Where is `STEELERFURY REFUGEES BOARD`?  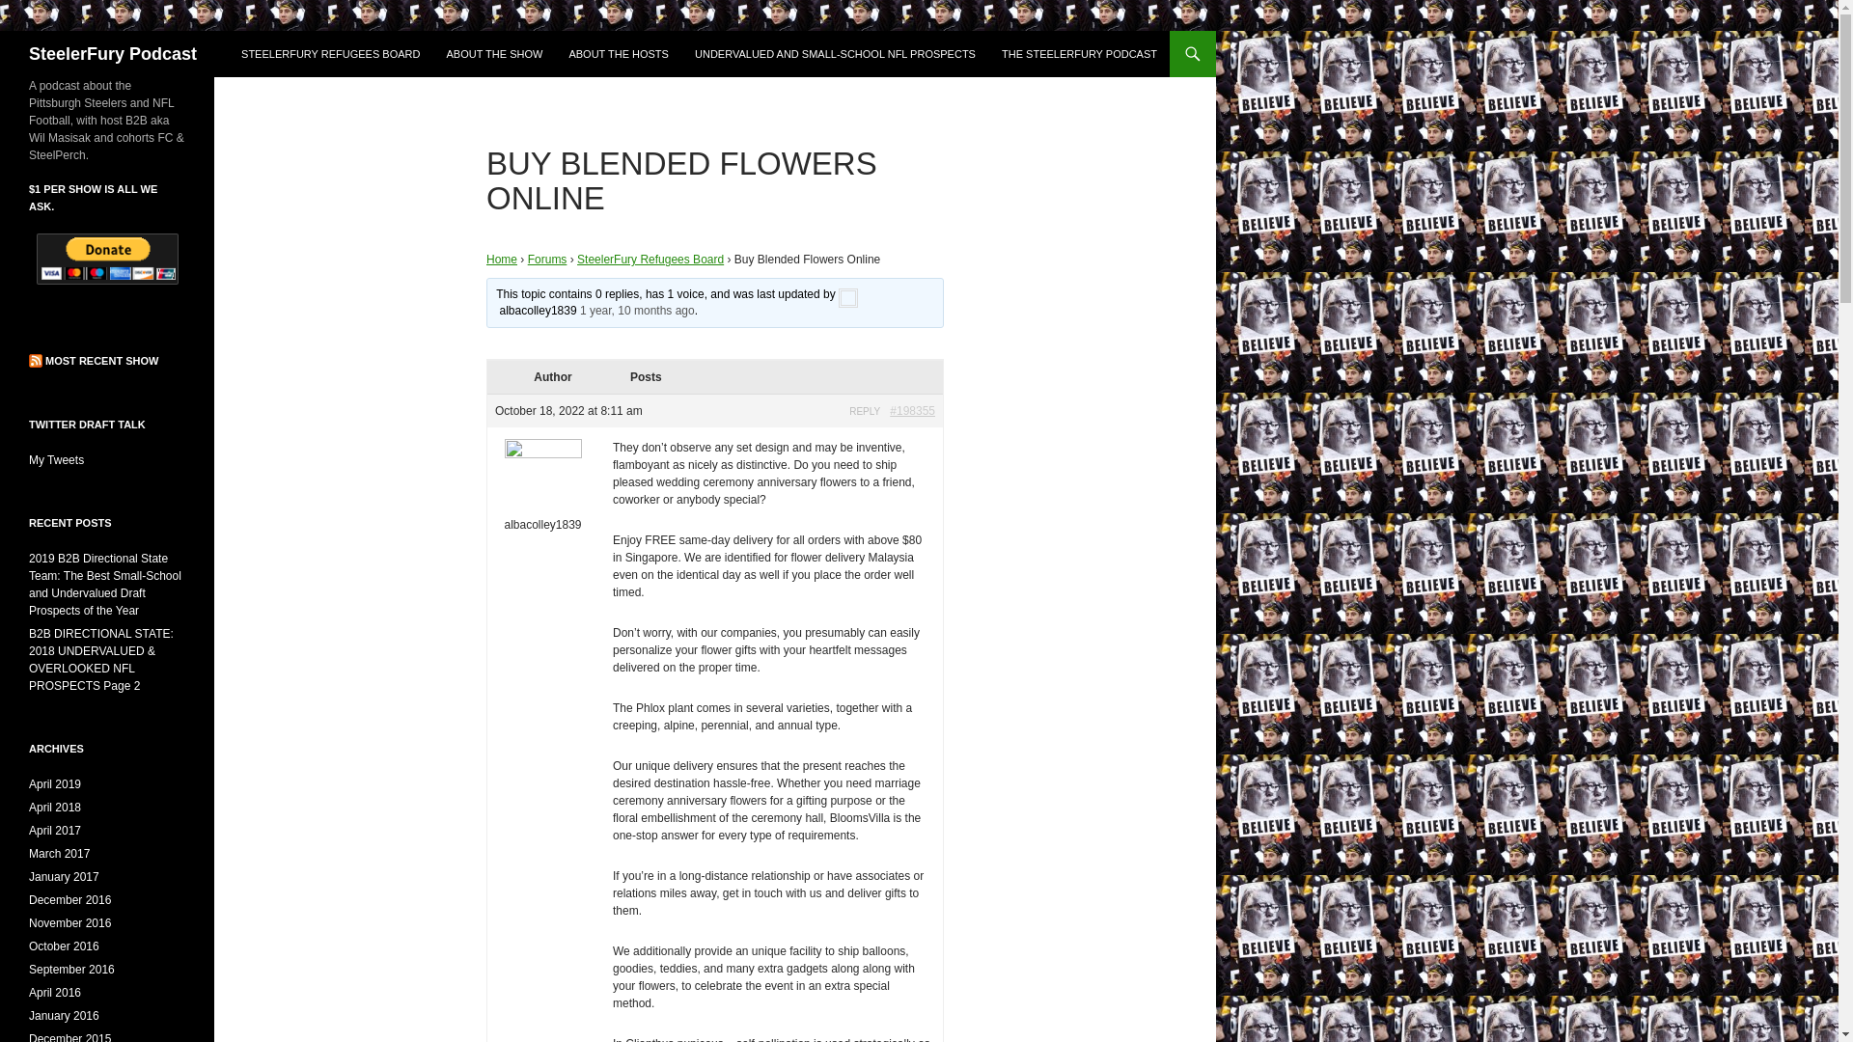
STEELERFURY REFUGEES BOARD is located at coordinates (330, 54).